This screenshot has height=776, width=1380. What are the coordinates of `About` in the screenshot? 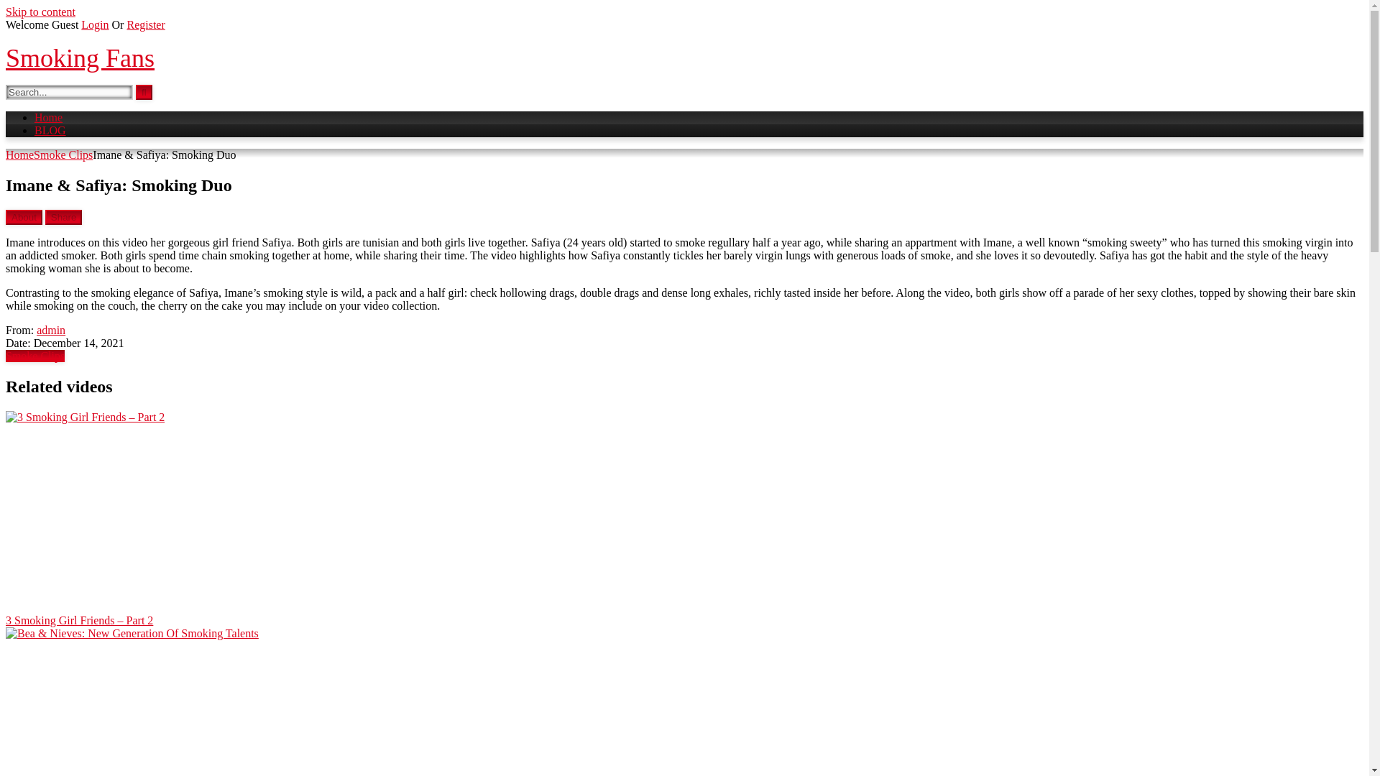 It's located at (24, 217).